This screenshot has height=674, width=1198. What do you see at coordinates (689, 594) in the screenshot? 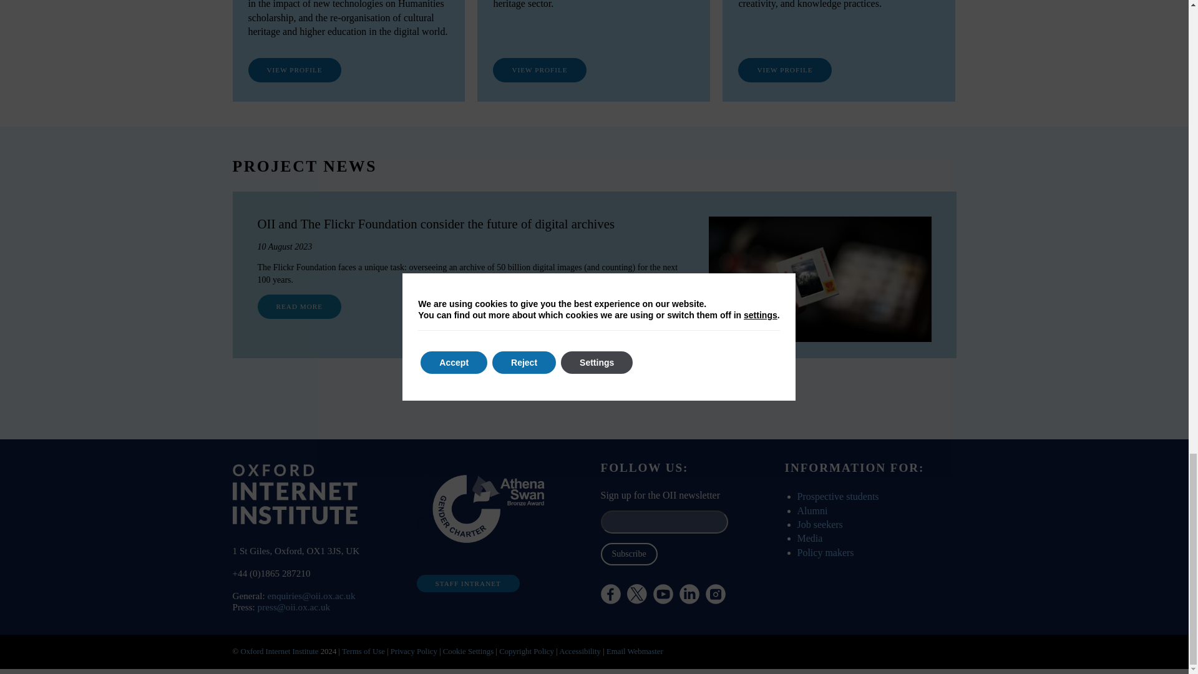
I see `LinkedIn link` at bounding box center [689, 594].